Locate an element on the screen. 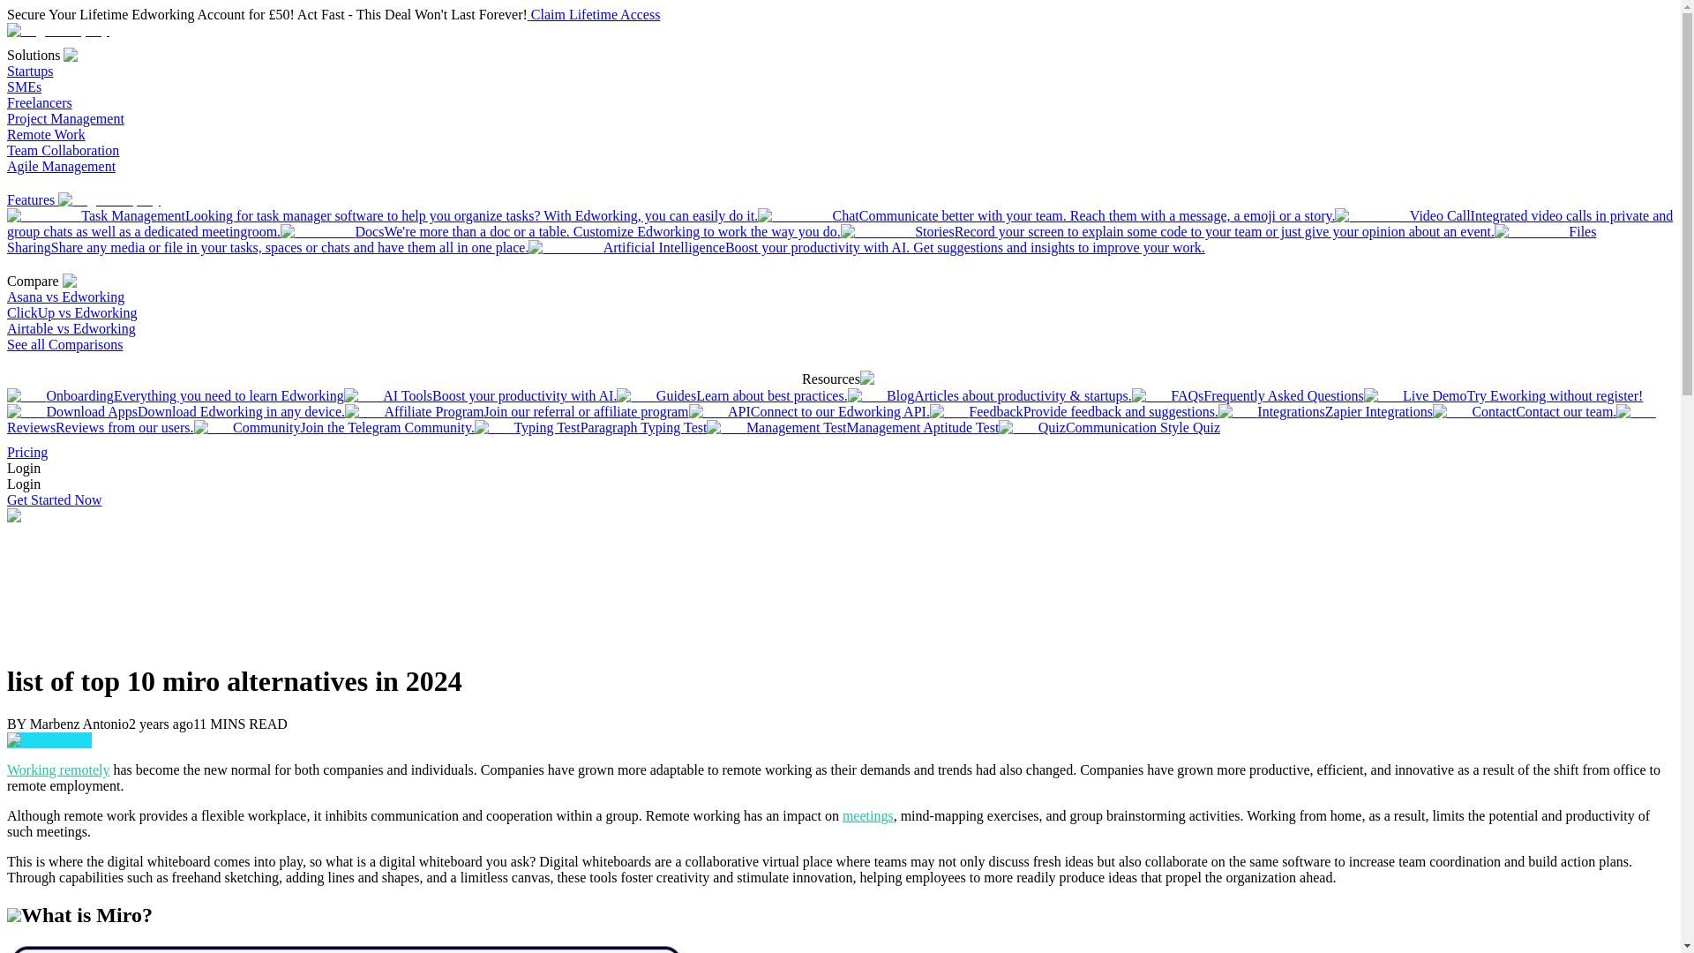 The height and width of the screenshot is (953, 1694). Management TestManagement Aptitude Test is located at coordinates (852, 427).